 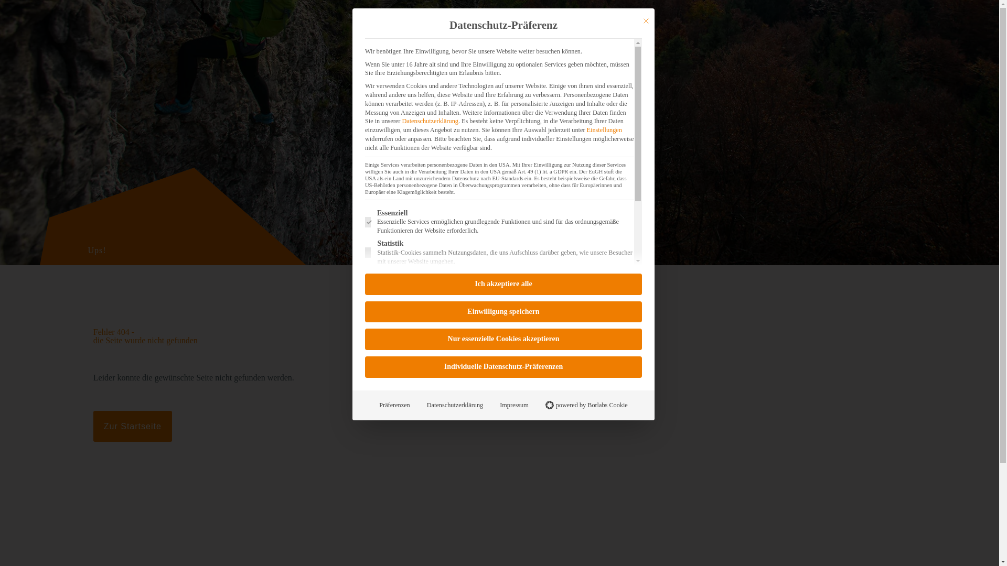 What do you see at coordinates (504, 311) in the screenshot?
I see `Einwilligung speichern` at bounding box center [504, 311].